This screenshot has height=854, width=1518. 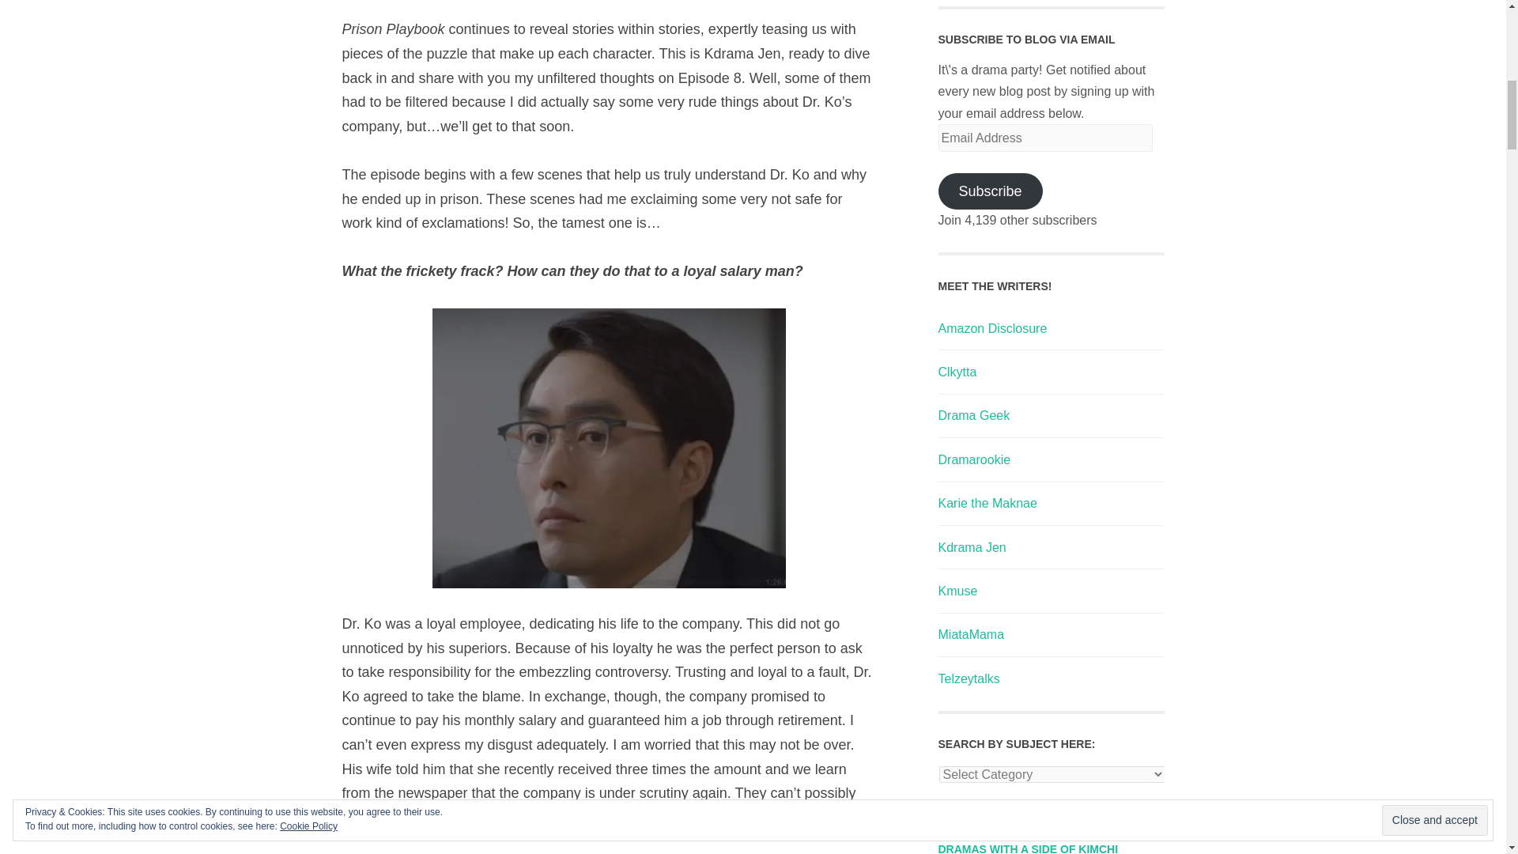 What do you see at coordinates (974, 459) in the screenshot?
I see `Dramarookie` at bounding box center [974, 459].